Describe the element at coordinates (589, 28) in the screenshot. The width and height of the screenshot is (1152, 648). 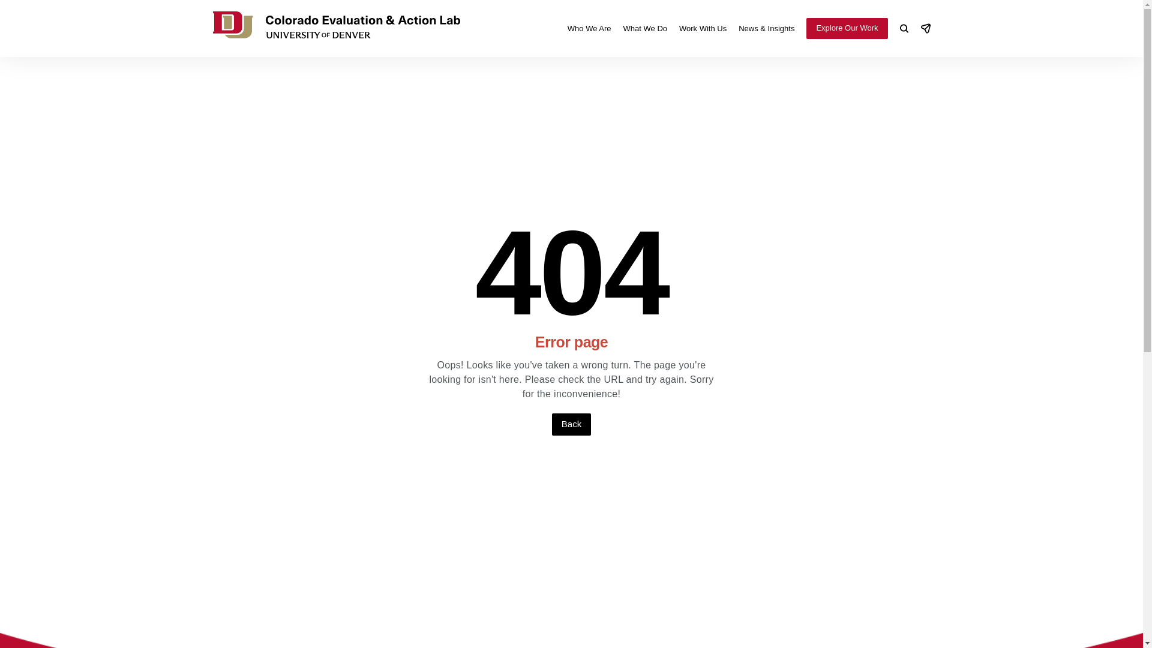
I see `Who We Are` at that location.